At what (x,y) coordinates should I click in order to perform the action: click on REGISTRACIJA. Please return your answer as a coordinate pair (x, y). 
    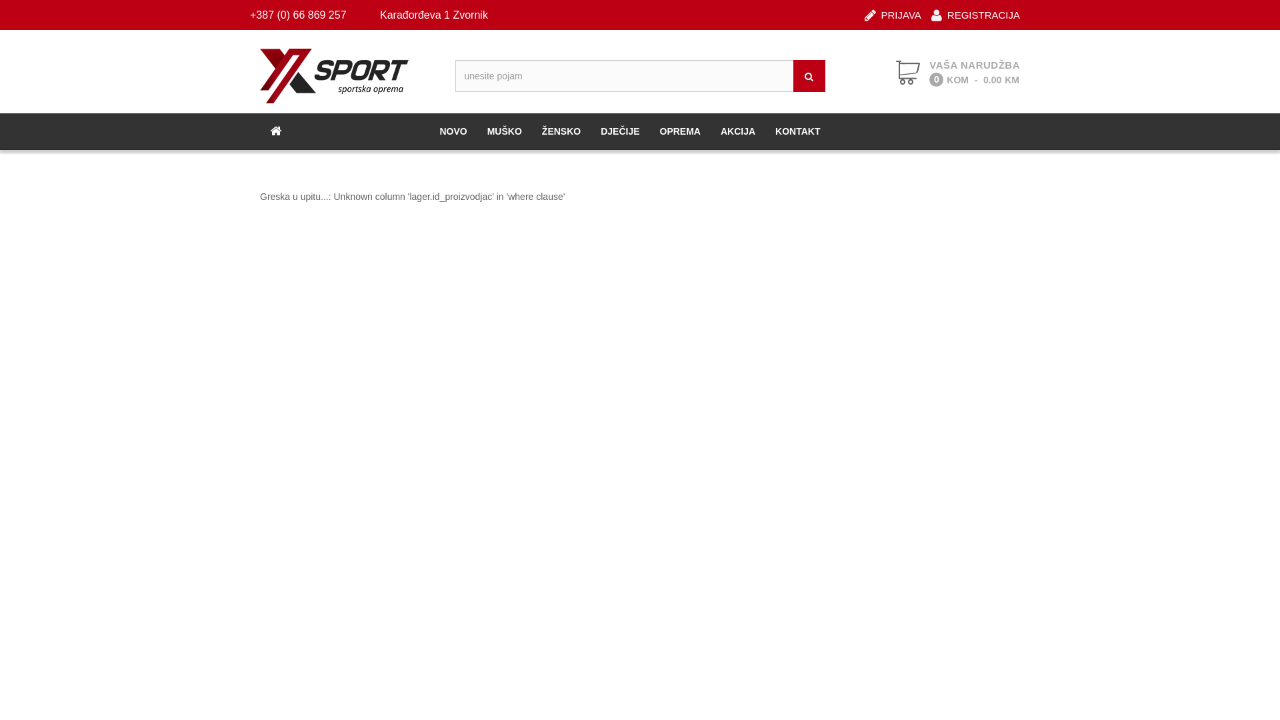
    Looking at the image, I should click on (976, 11).